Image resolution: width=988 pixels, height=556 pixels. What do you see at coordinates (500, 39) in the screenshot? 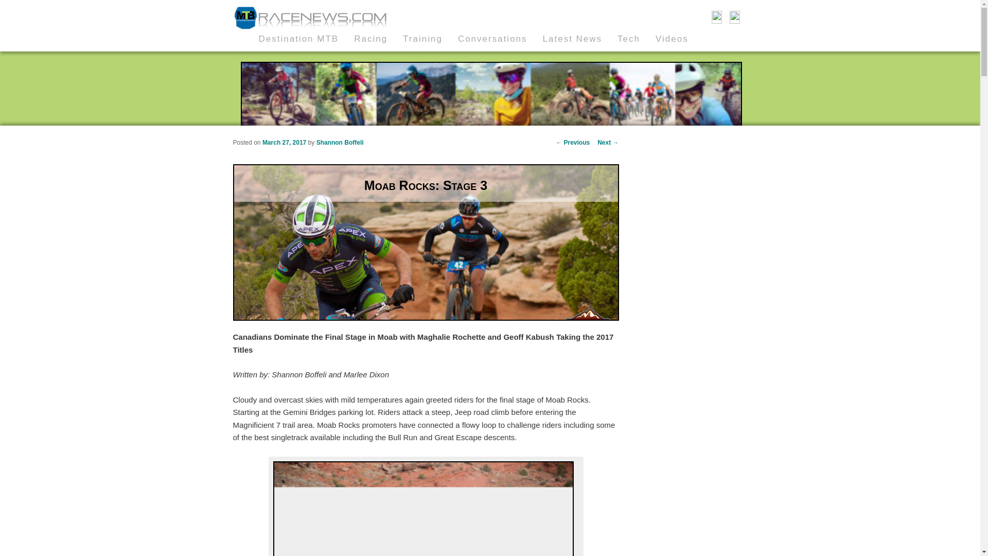
I see `Conversations` at bounding box center [500, 39].